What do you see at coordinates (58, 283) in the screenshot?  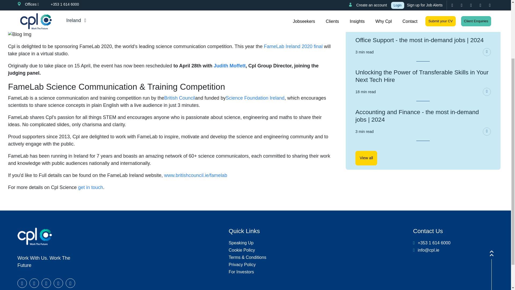 I see `youtube` at bounding box center [58, 283].